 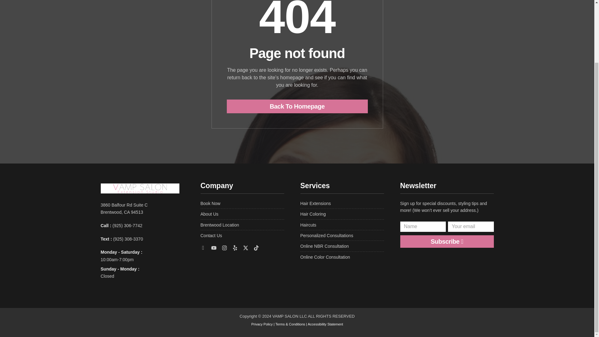 What do you see at coordinates (342, 225) in the screenshot?
I see `Haircuts` at bounding box center [342, 225].